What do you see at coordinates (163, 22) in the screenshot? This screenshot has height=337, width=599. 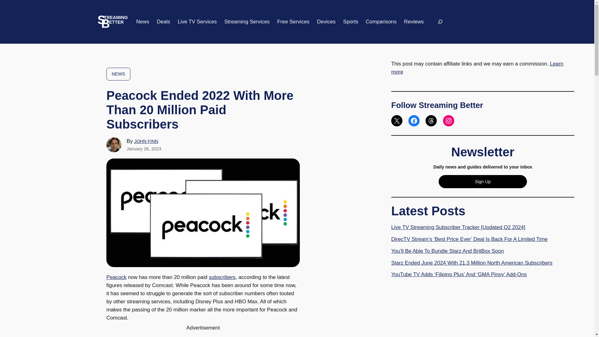 I see `Deals` at bounding box center [163, 22].